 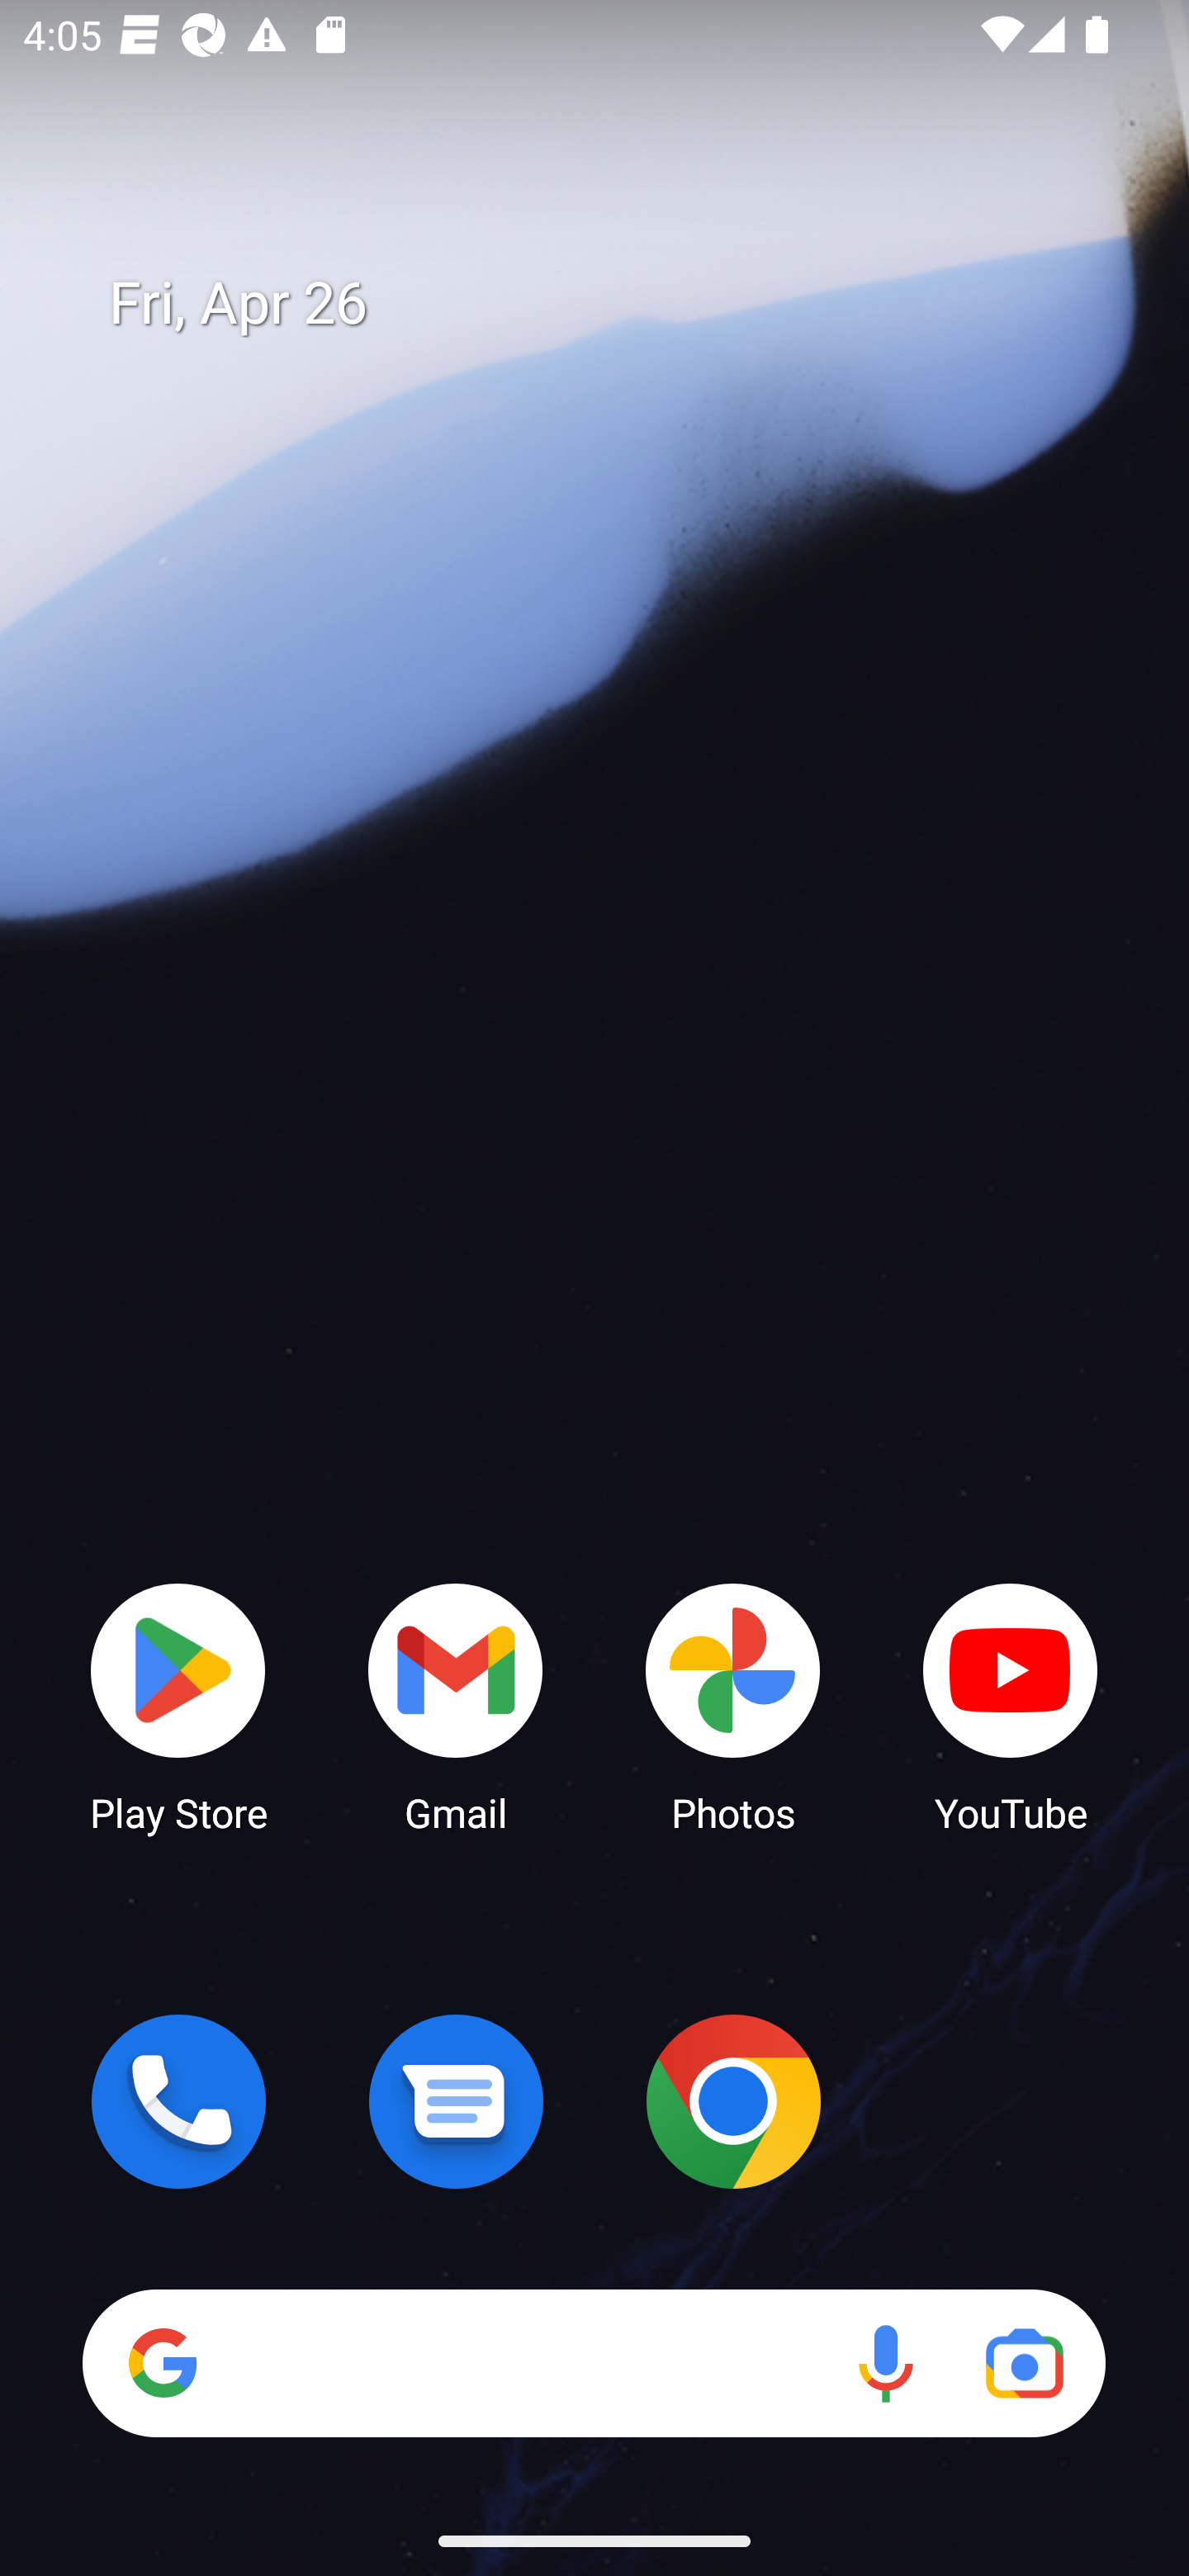 I want to click on Chrome, so click(x=733, y=2101).